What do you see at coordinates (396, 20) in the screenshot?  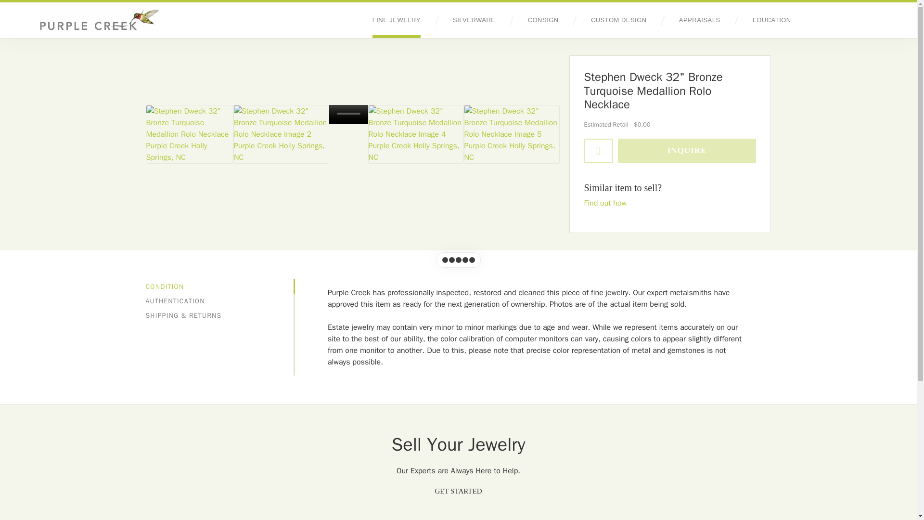 I see `FINE JEWELRY` at bounding box center [396, 20].